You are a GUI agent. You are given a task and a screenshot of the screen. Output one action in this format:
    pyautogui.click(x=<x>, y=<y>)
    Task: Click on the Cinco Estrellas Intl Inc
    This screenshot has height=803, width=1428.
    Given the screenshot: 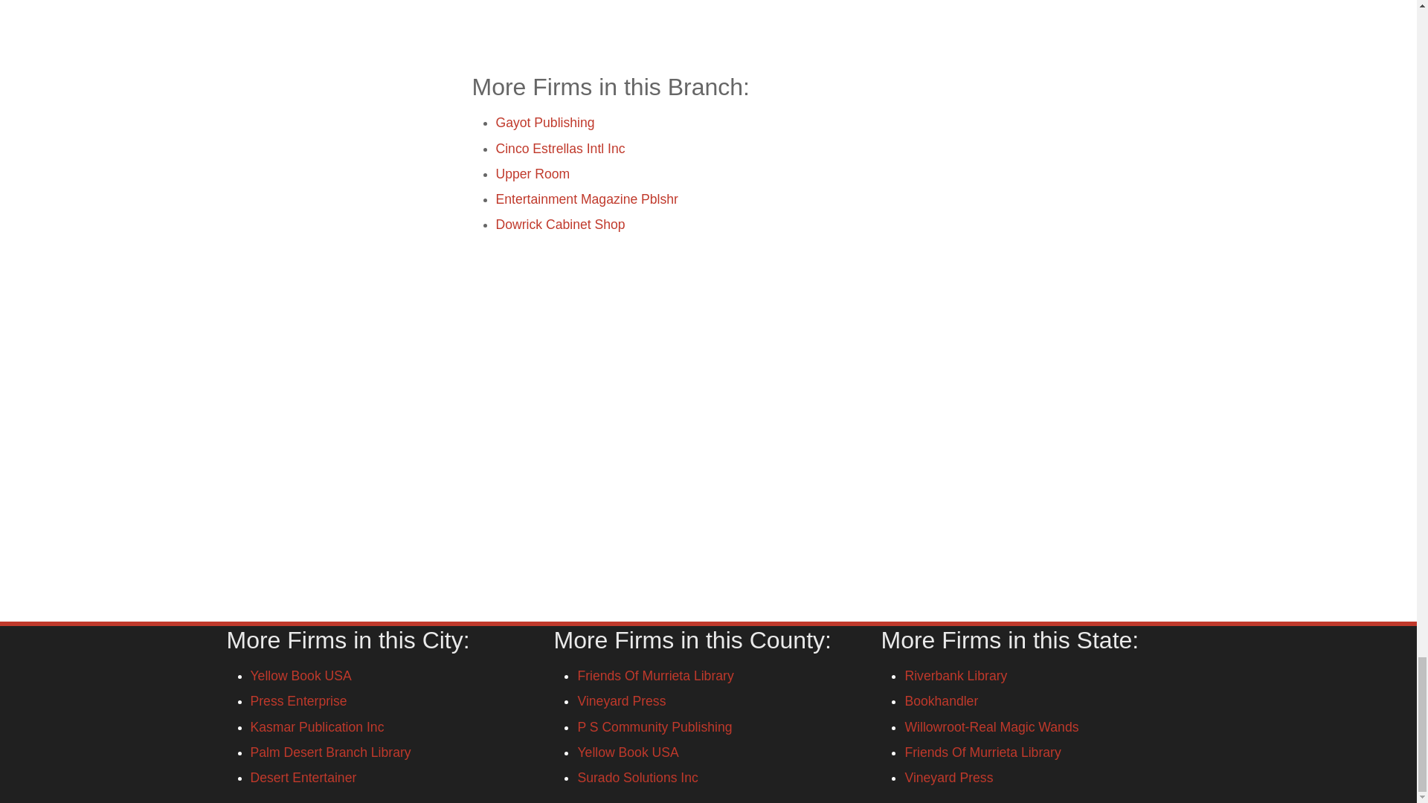 What is the action you would take?
    pyautogui.click(x=560, y=149)
    